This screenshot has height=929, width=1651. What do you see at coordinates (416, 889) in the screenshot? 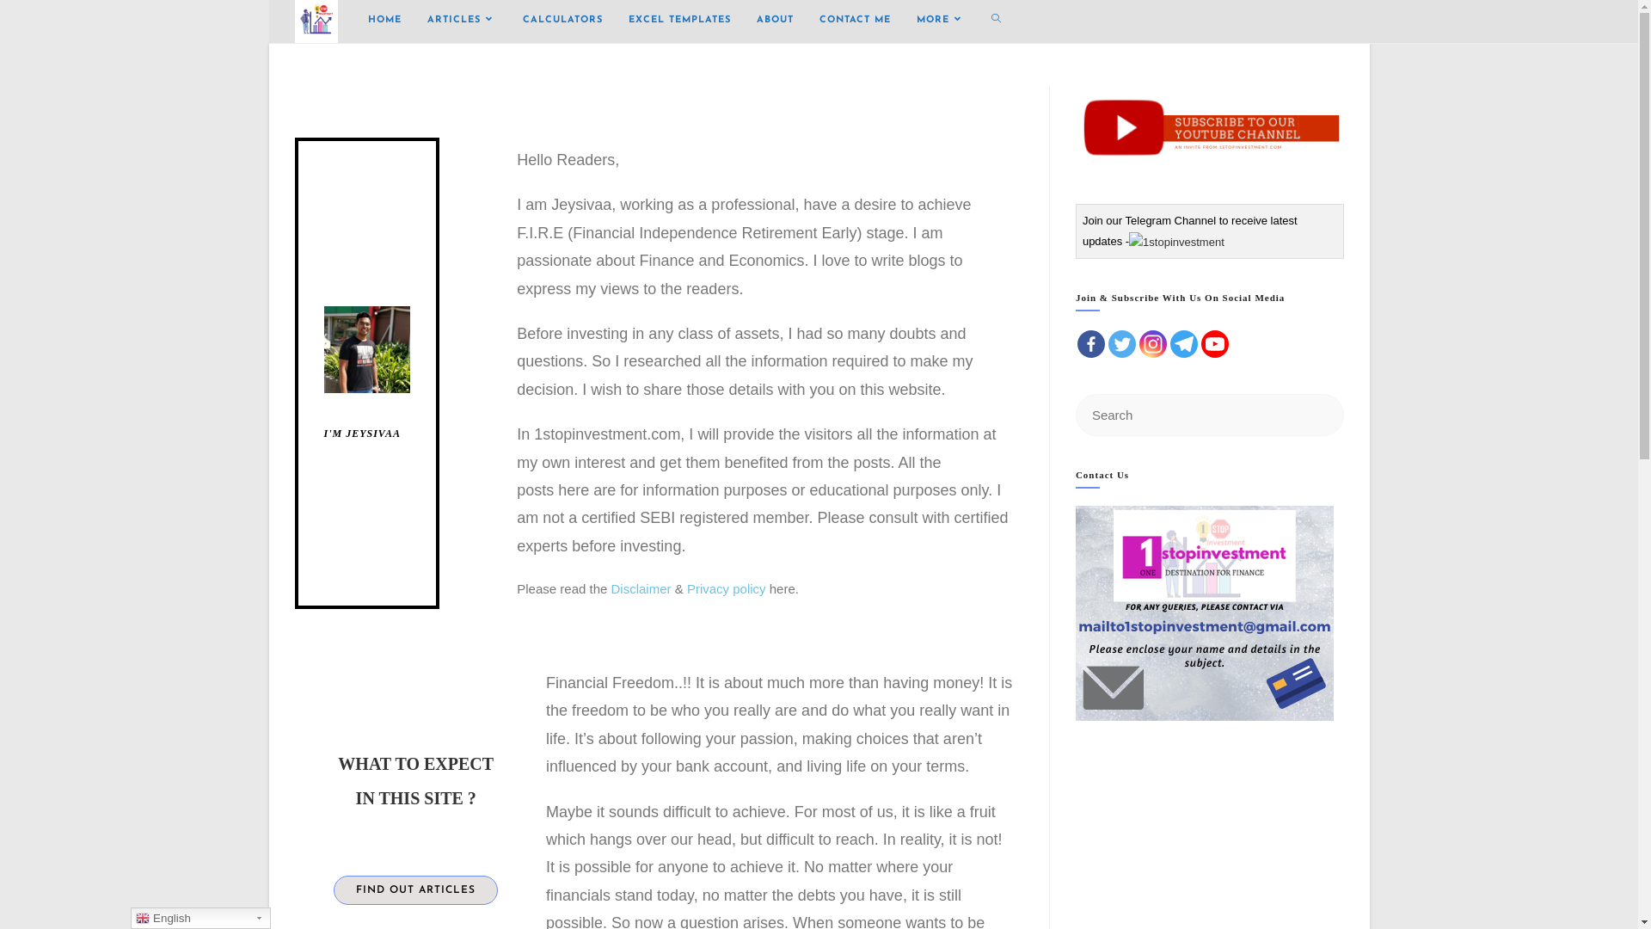
I see `FIND OUT ARTICLES` at bounding box center [416, 889].